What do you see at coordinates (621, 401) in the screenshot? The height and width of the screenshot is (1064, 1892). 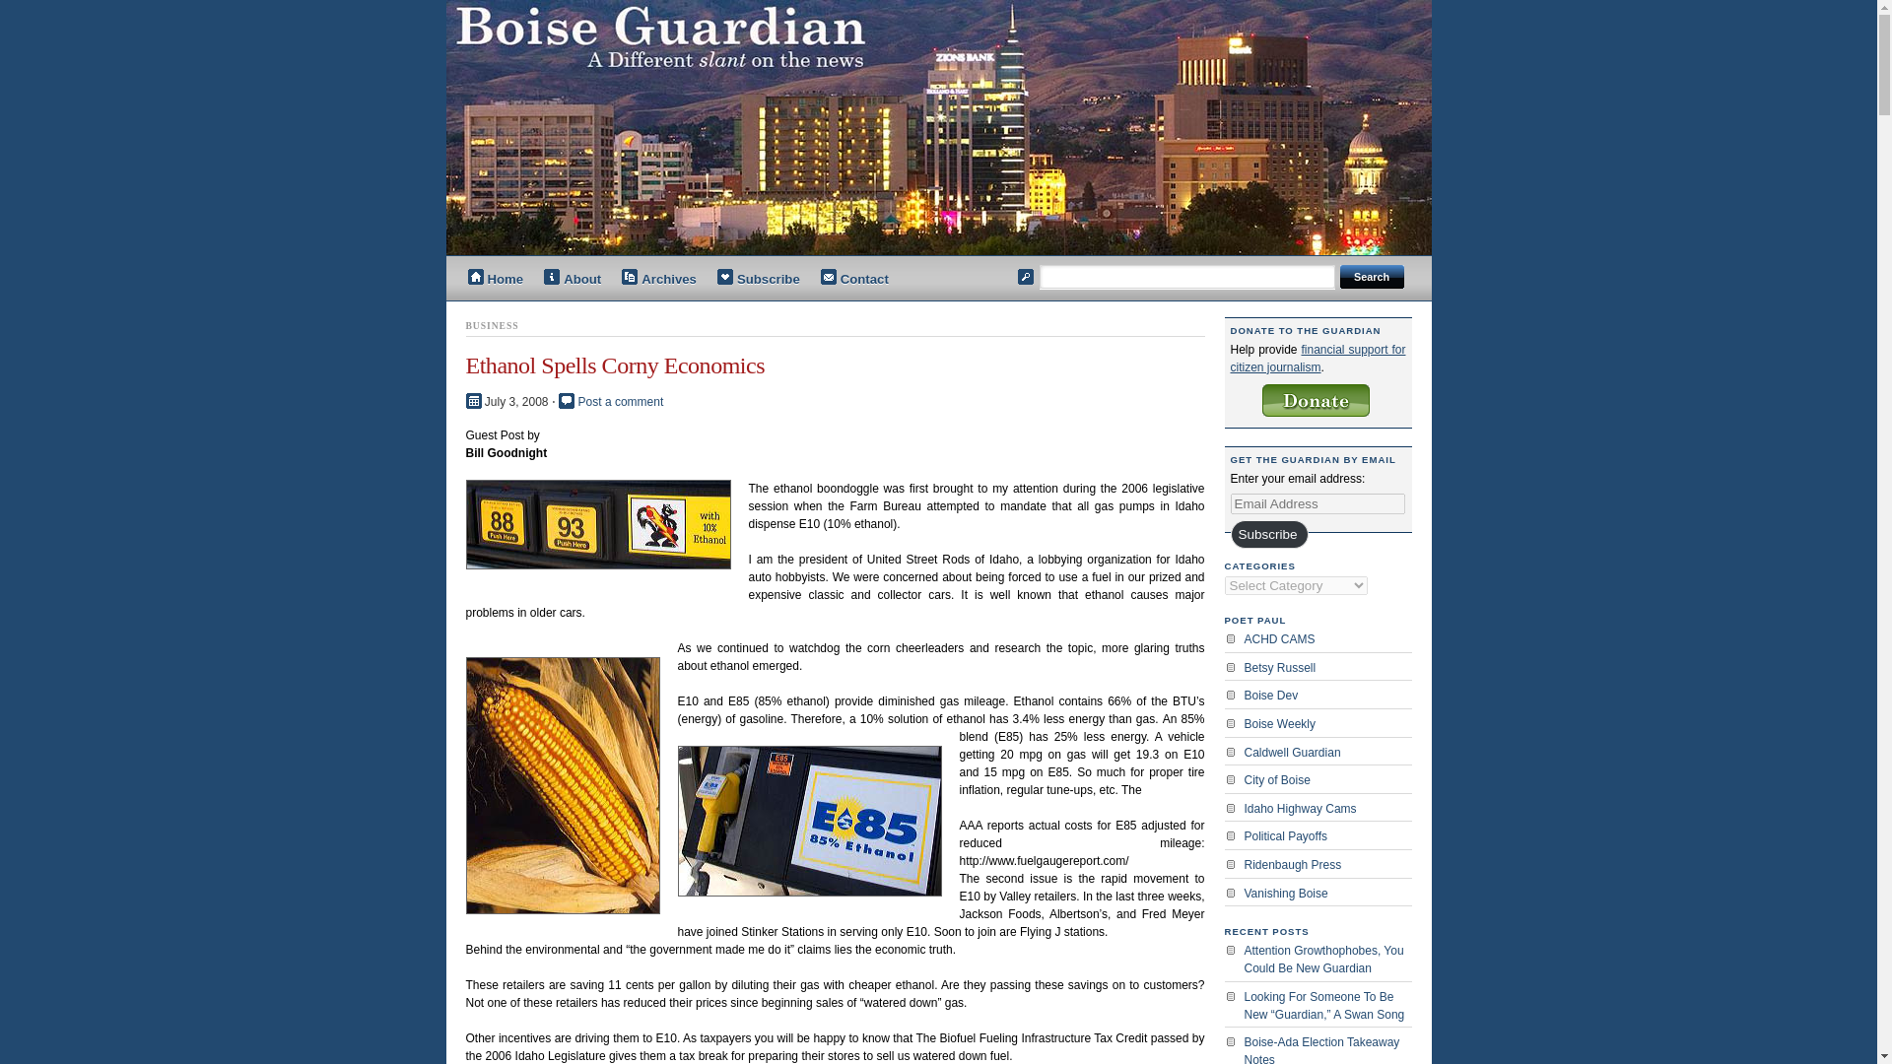 I see `Post a comment` at bounding box center [621, 401].